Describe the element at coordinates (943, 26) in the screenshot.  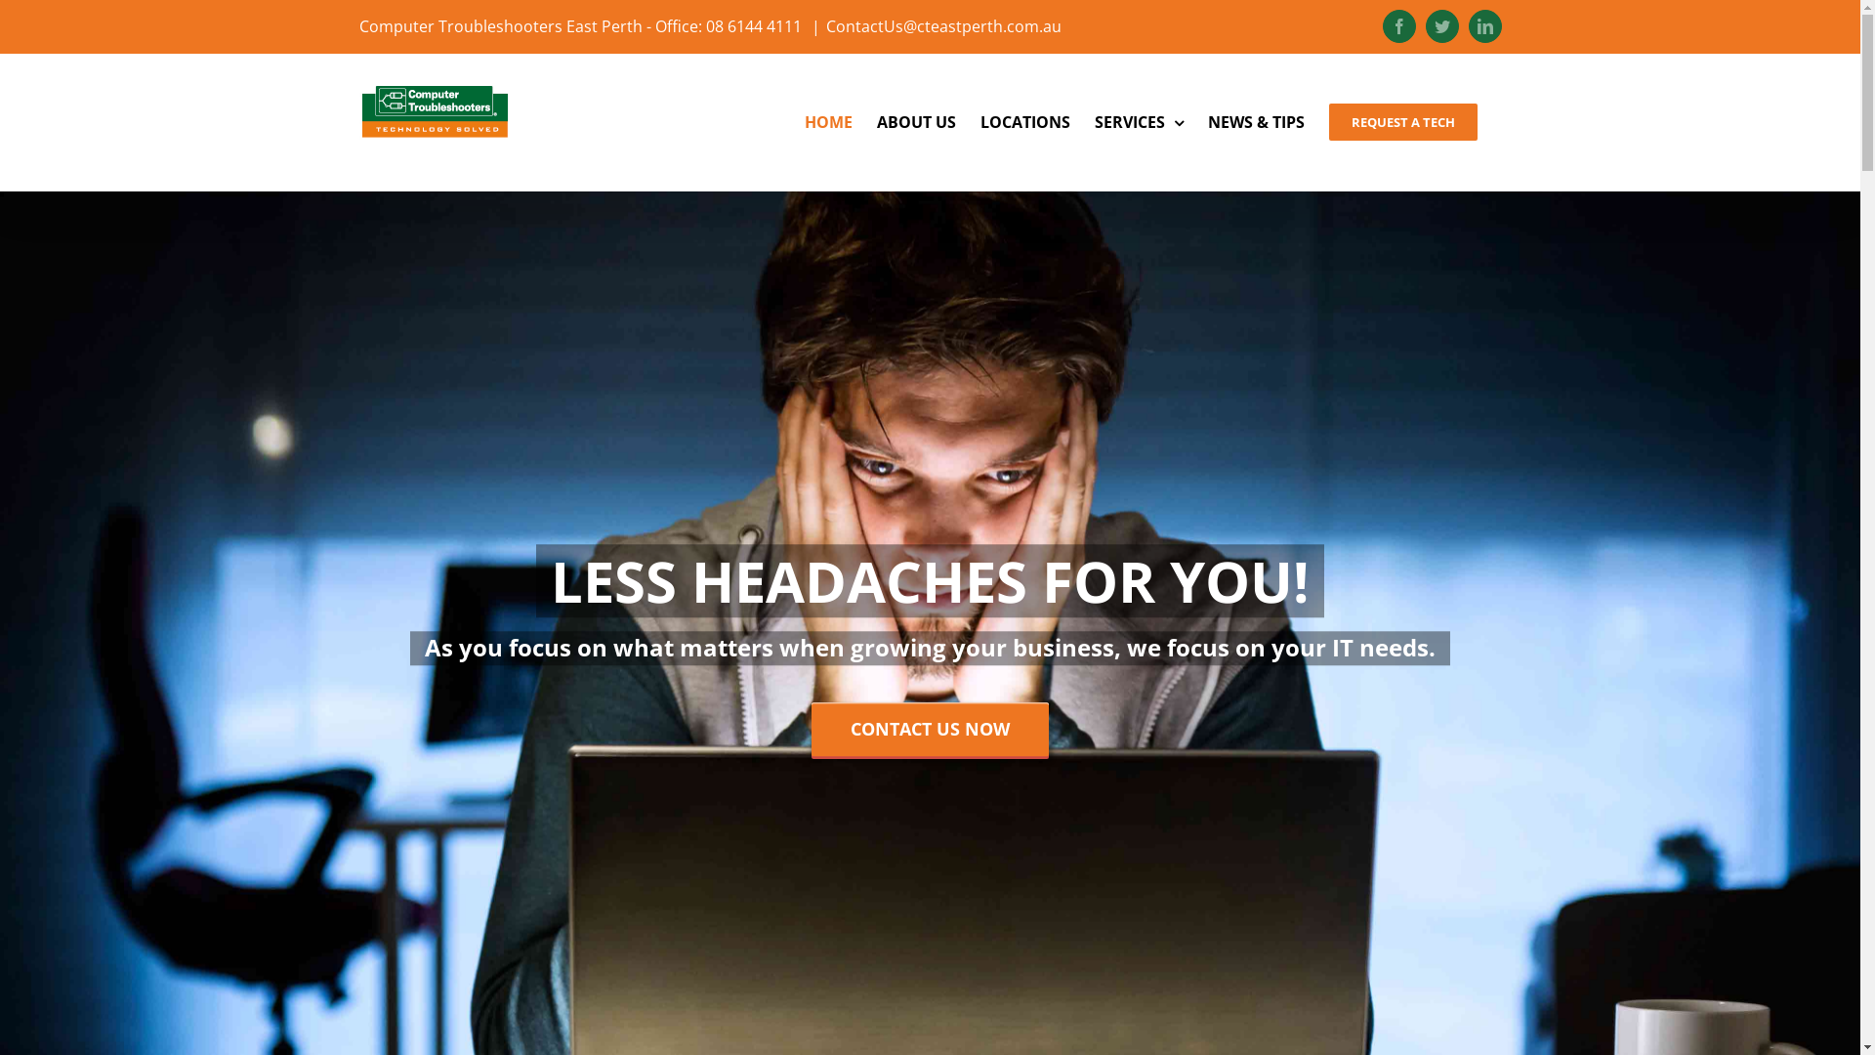
I see `ContactUs@cteastperth.com.au` at that location.